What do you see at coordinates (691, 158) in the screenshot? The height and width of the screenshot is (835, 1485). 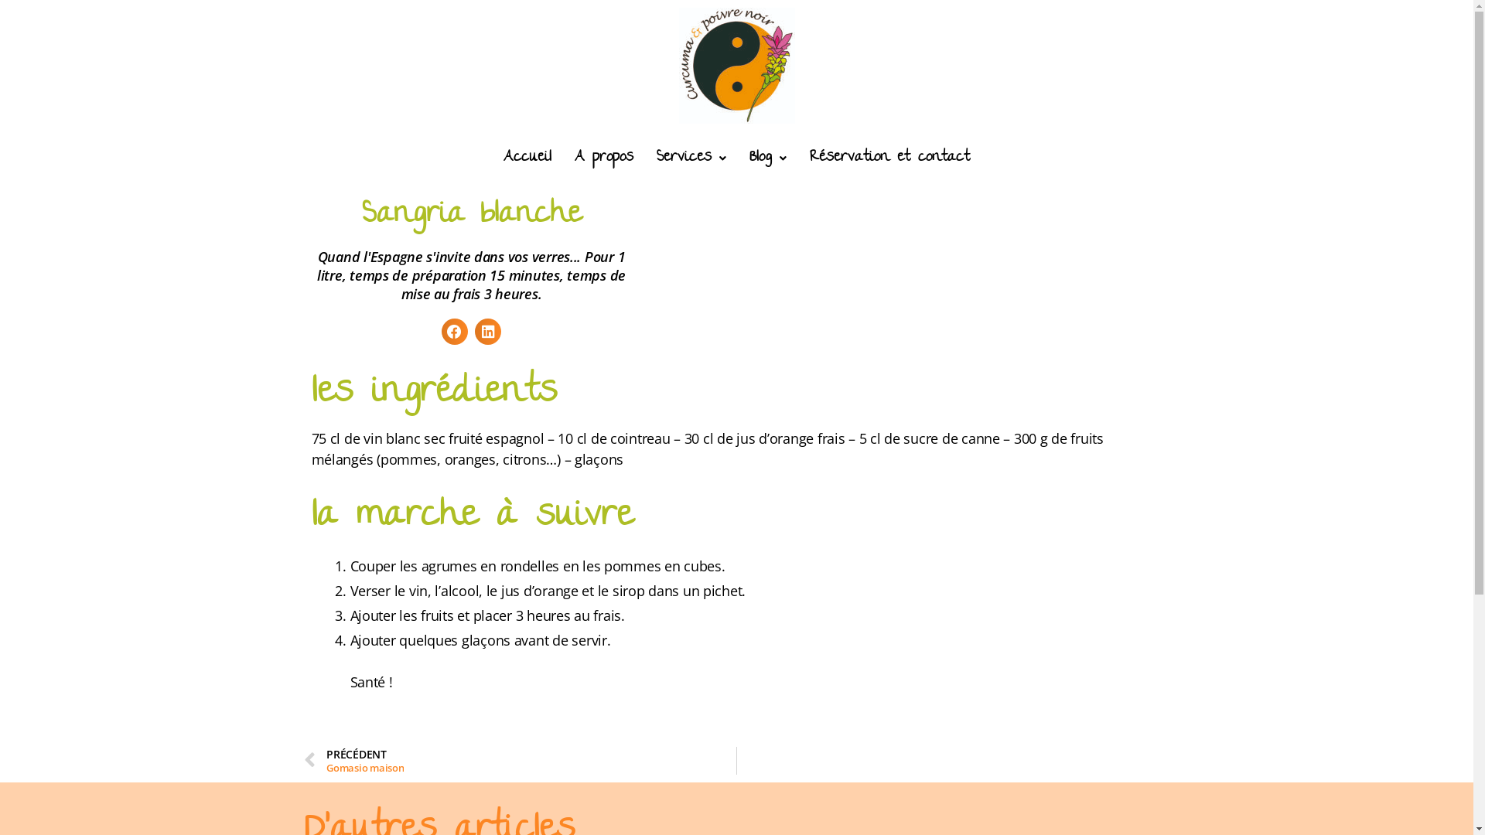 I see `Services` at bounding box center [691, 158].